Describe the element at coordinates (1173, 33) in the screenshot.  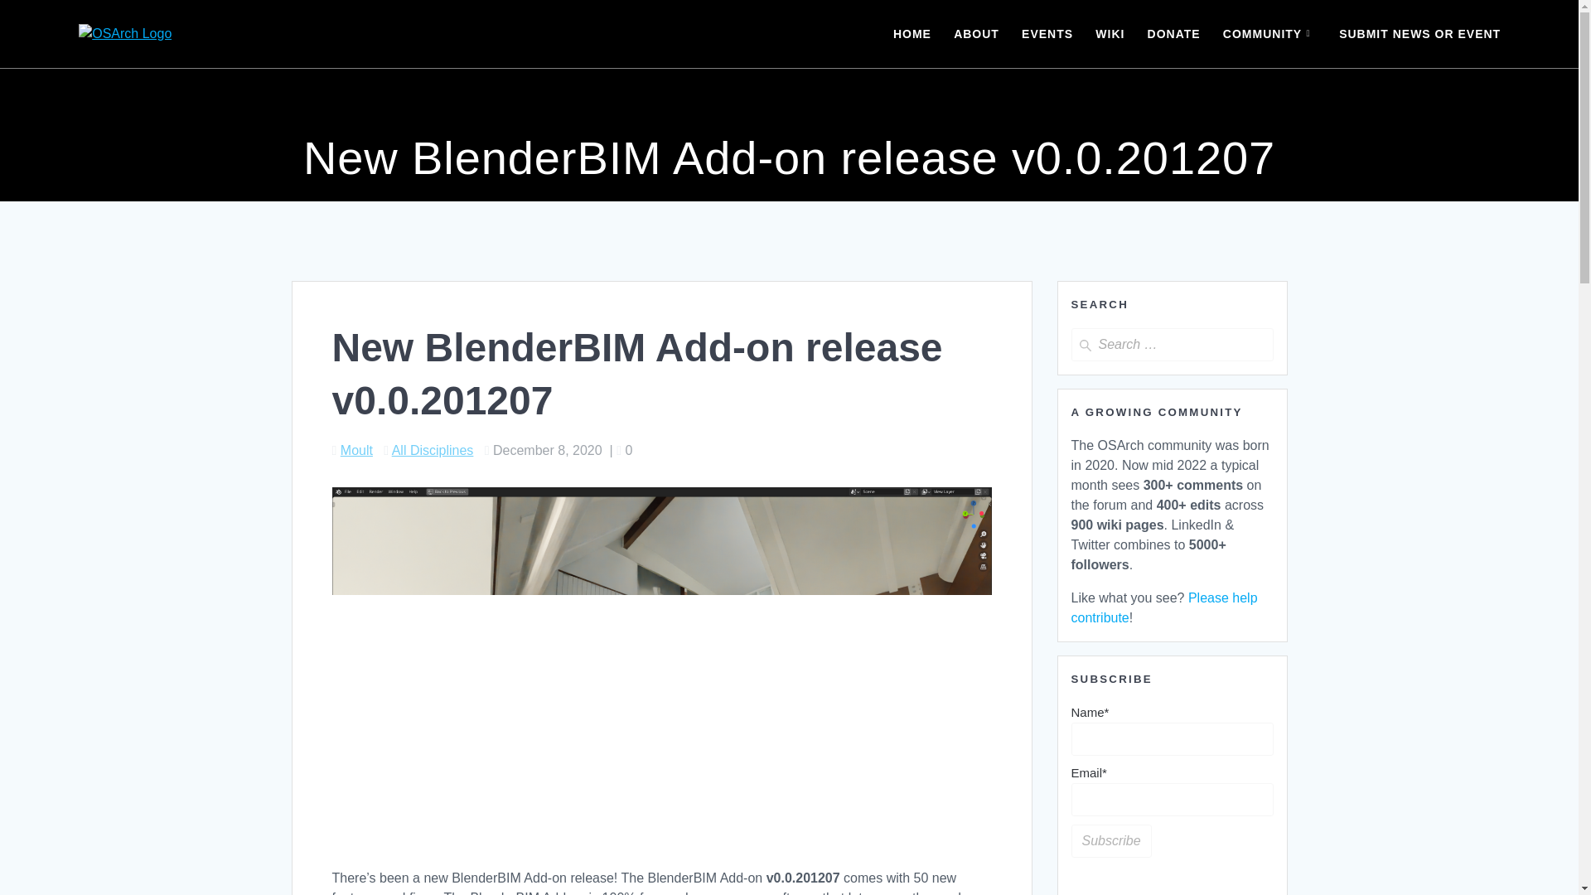
I see `DONATE` at that location.